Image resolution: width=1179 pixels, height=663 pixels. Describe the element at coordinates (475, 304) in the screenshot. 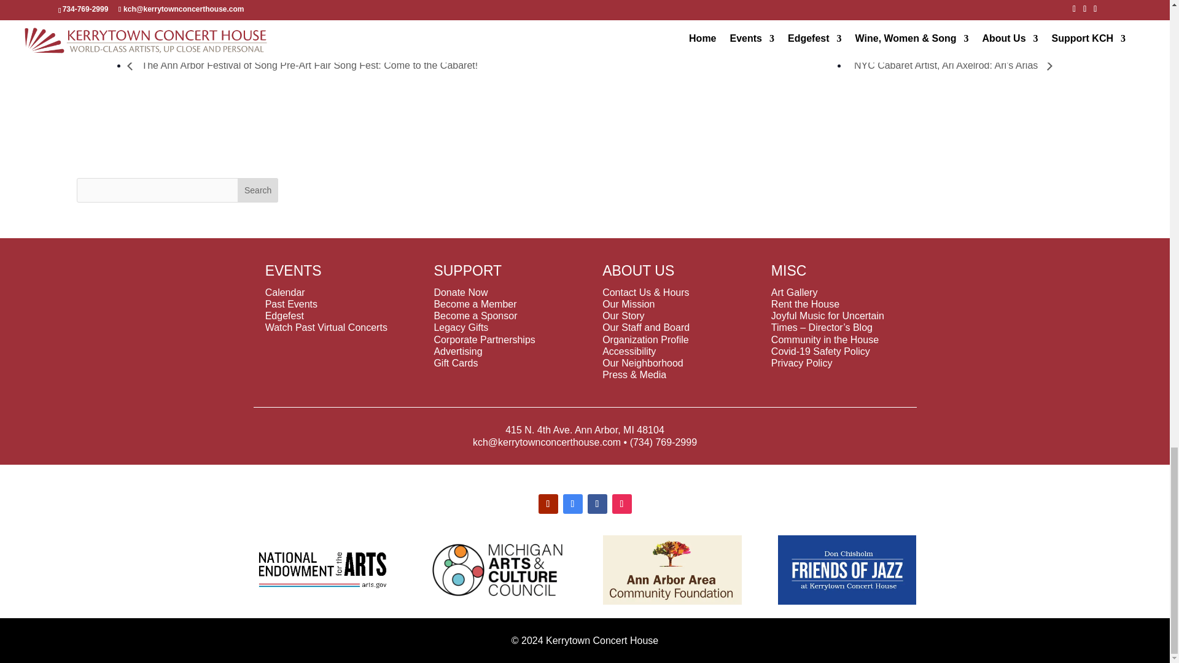

I see `Become a Member` at that location.